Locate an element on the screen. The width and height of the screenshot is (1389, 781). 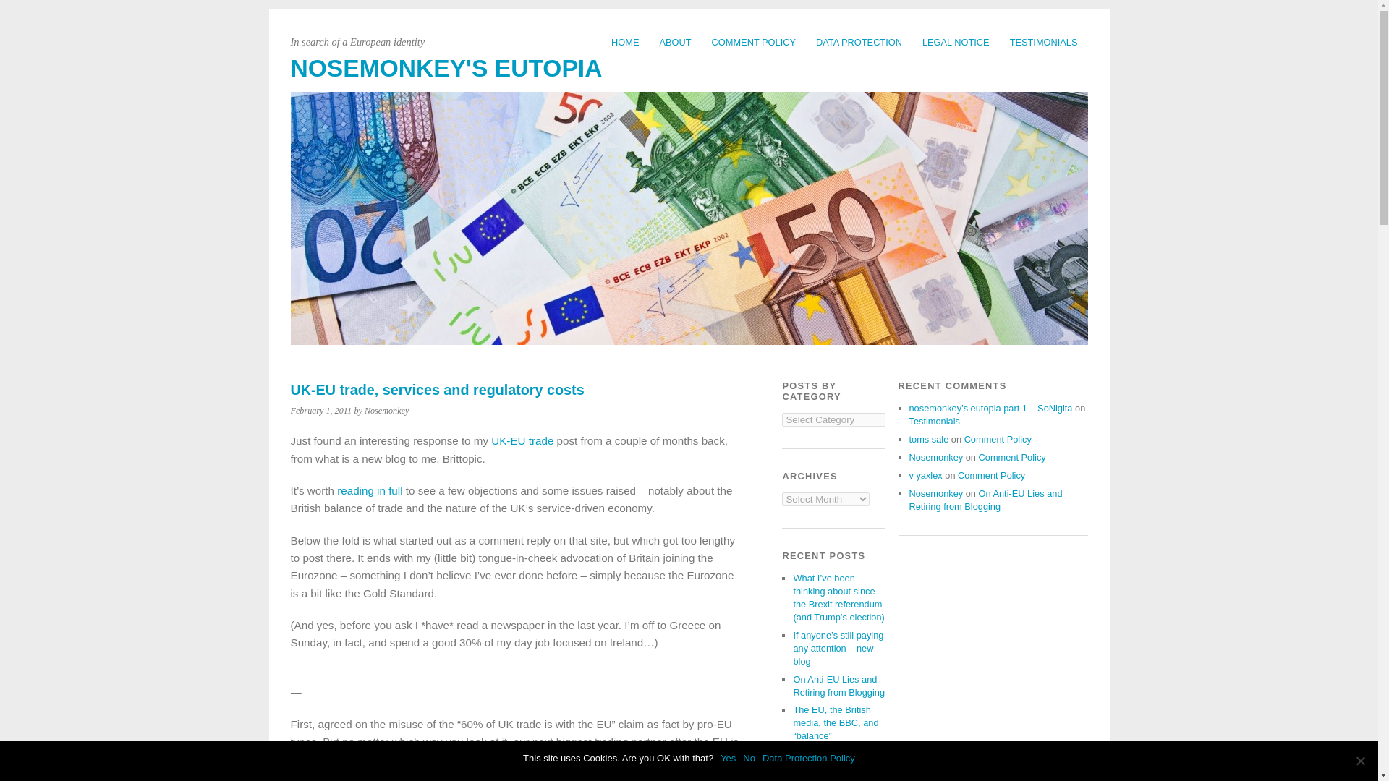
LEGAL NOTICE is located at coordinates (956, 42).